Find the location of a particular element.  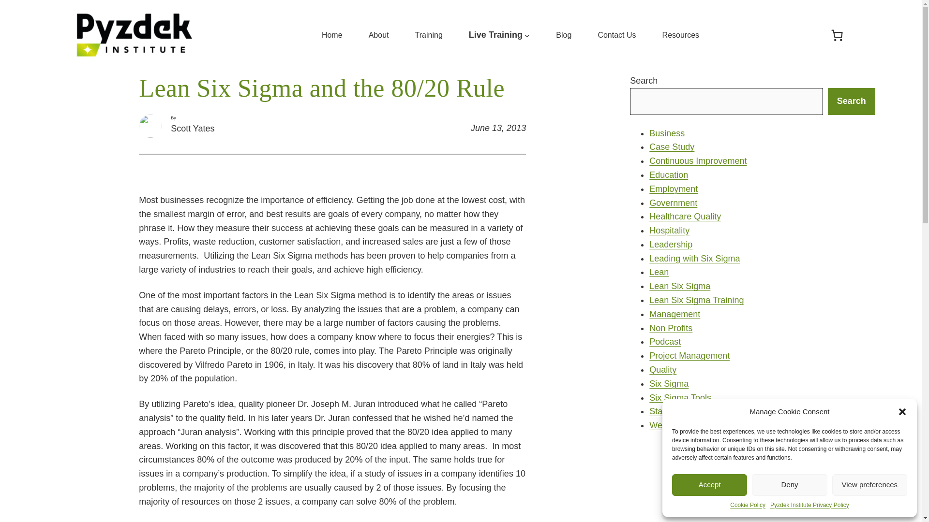

Accept is located at coordinates (709, 485).